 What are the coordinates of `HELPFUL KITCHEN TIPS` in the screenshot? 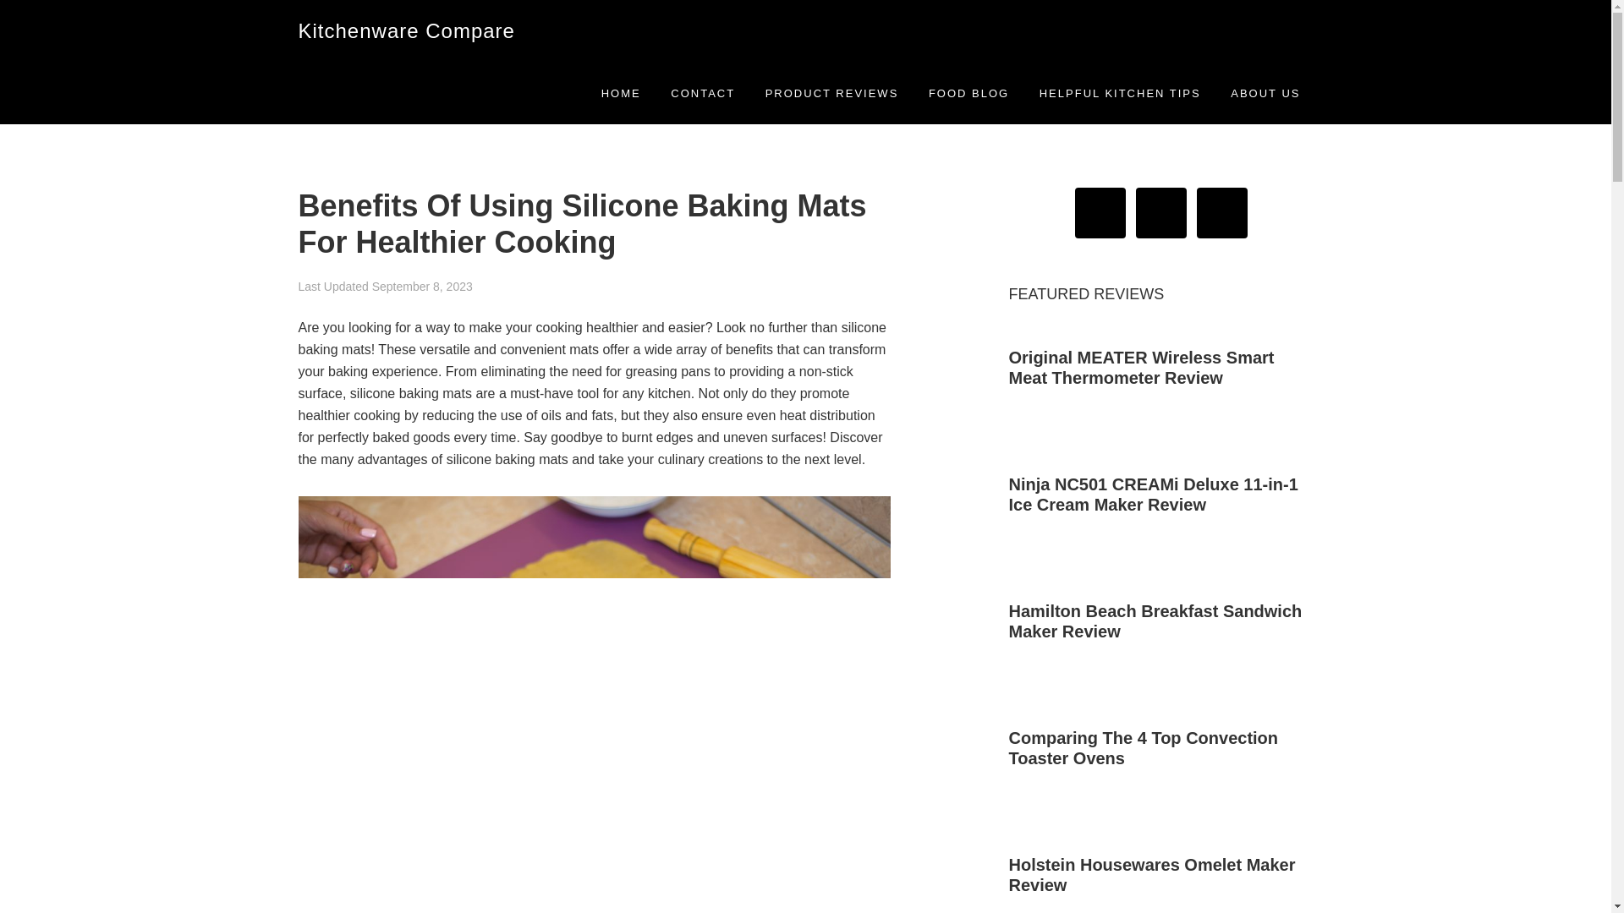 It's located at (1120, 93).